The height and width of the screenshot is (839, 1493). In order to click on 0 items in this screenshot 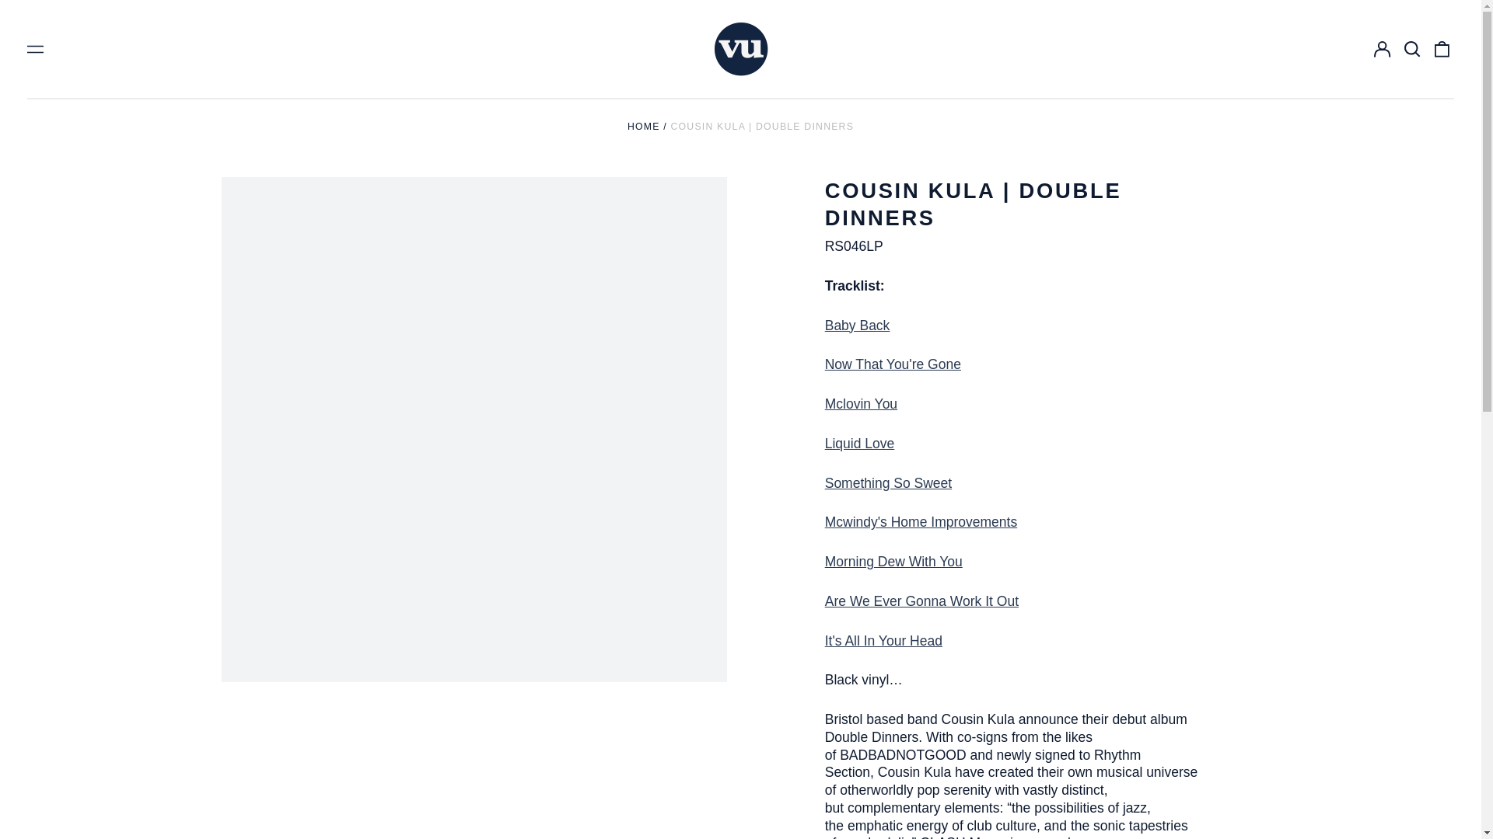, I will do `click(1442, 48)`.